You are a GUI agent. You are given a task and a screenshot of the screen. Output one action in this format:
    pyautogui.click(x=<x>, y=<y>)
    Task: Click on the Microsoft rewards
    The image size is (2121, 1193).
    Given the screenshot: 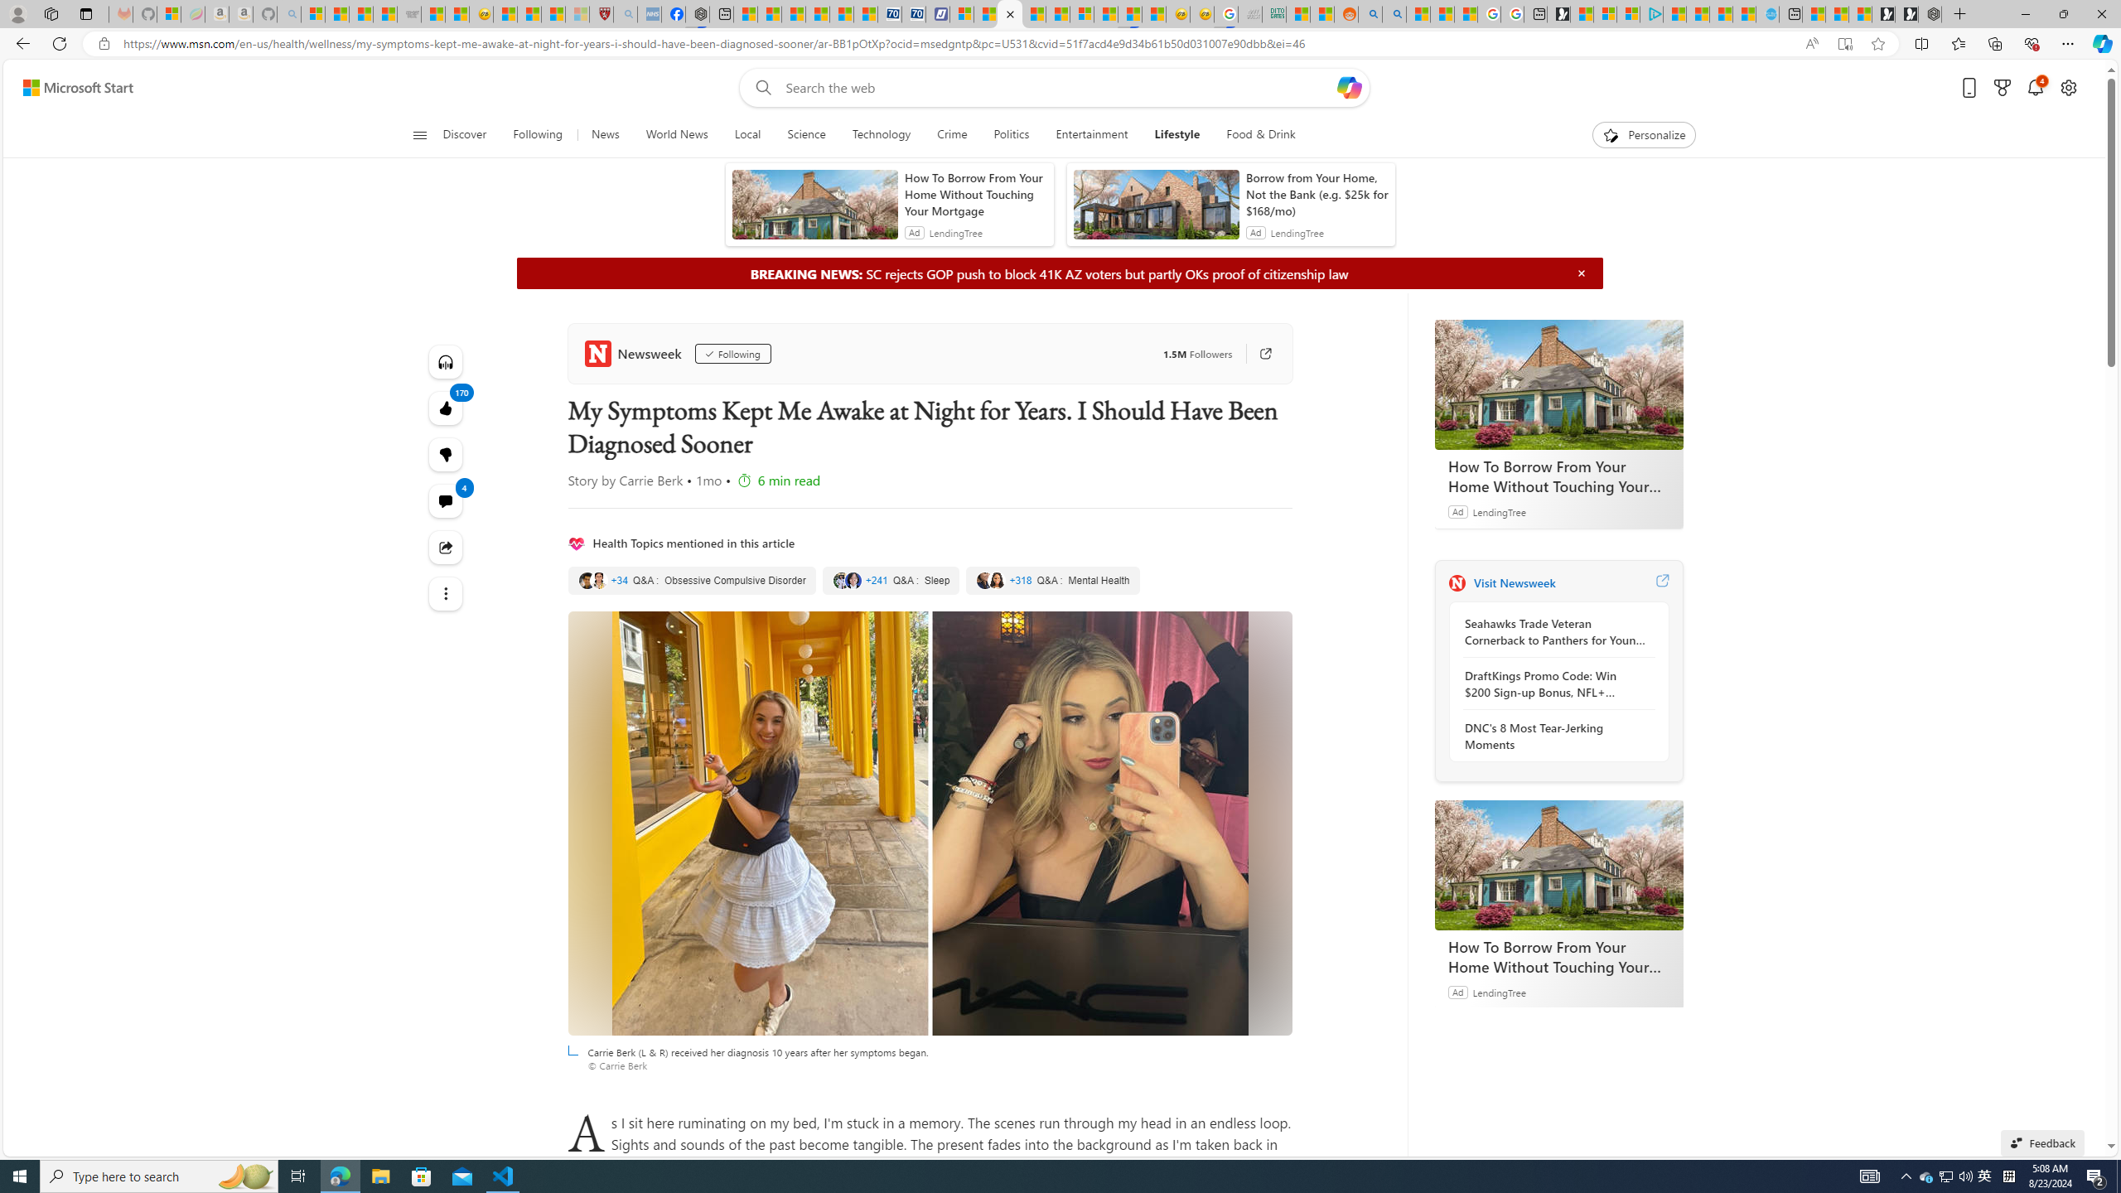 What is the action you would take?
    pyautogui.click(x=2002, y=88)
    